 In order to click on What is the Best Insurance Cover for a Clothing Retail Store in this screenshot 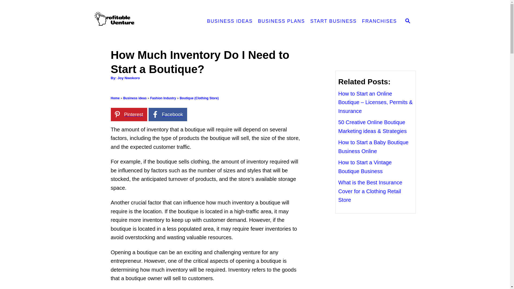, I will do `click(370, 191)`.